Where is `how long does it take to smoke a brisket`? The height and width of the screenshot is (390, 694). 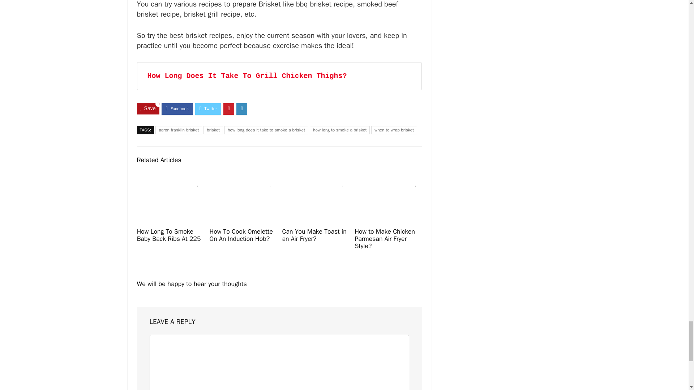
how long does it take to smoke a brisket is located at coordinates (266, 130).